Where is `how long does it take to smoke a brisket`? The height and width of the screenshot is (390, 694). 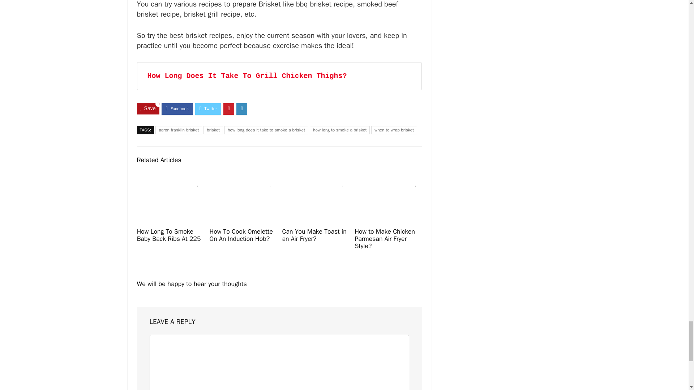
how long does it take to smoke a brisket is located at coordinates (266, 130).